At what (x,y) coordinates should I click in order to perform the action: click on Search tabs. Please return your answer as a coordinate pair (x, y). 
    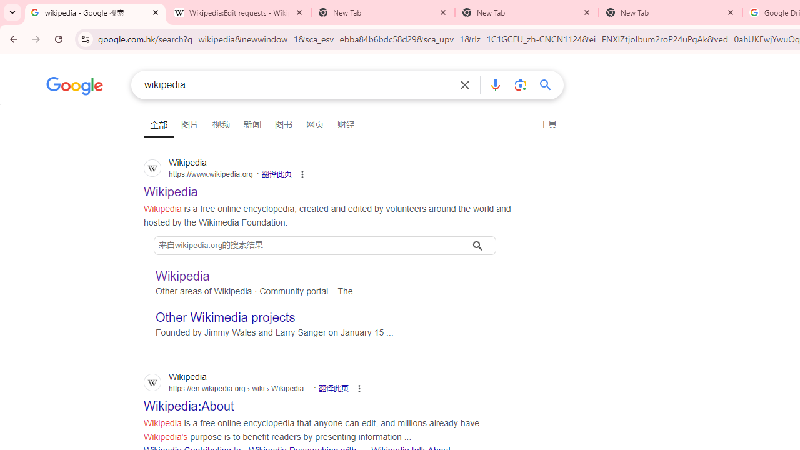
    Looking at the image, I should click on (12, 12).